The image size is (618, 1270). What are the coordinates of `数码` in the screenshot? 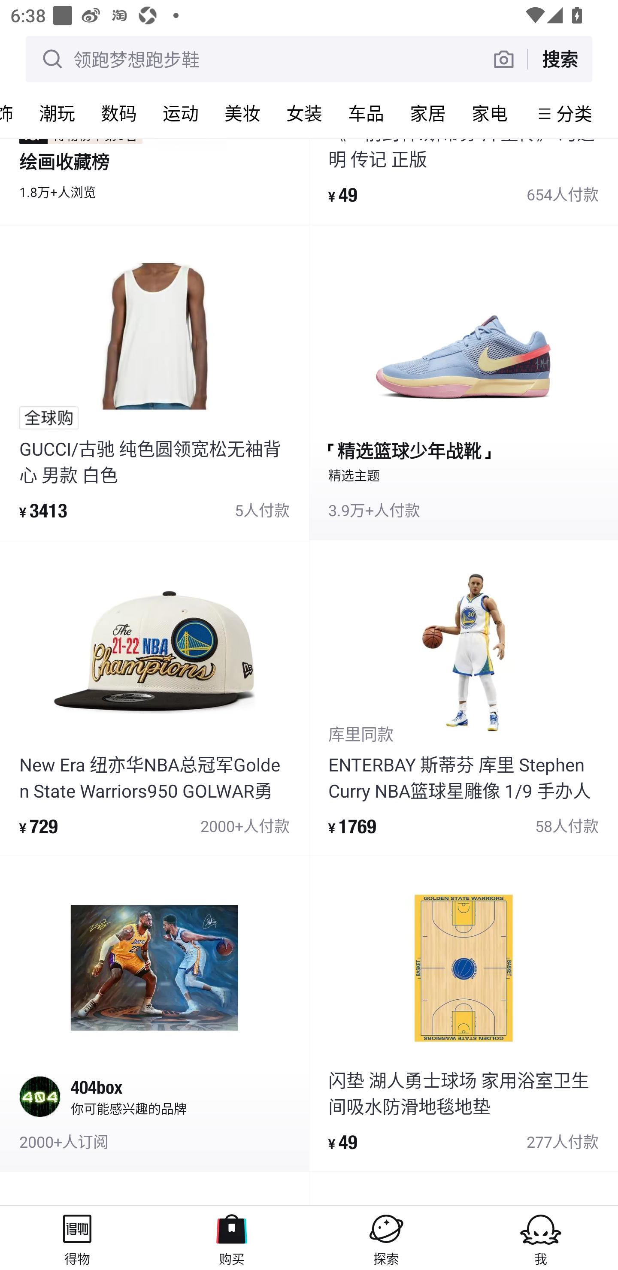 It's located at (118, 113).